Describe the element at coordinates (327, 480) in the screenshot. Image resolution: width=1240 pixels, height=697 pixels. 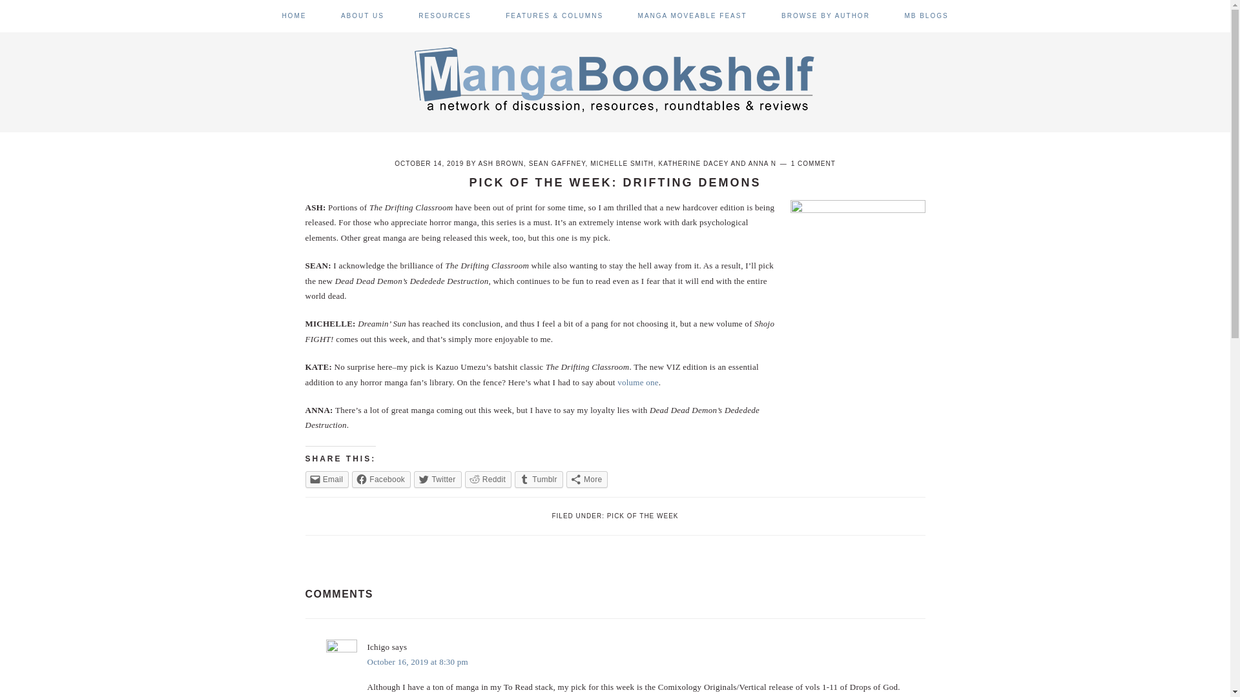
I see `Click to email this to a friend` at that location.